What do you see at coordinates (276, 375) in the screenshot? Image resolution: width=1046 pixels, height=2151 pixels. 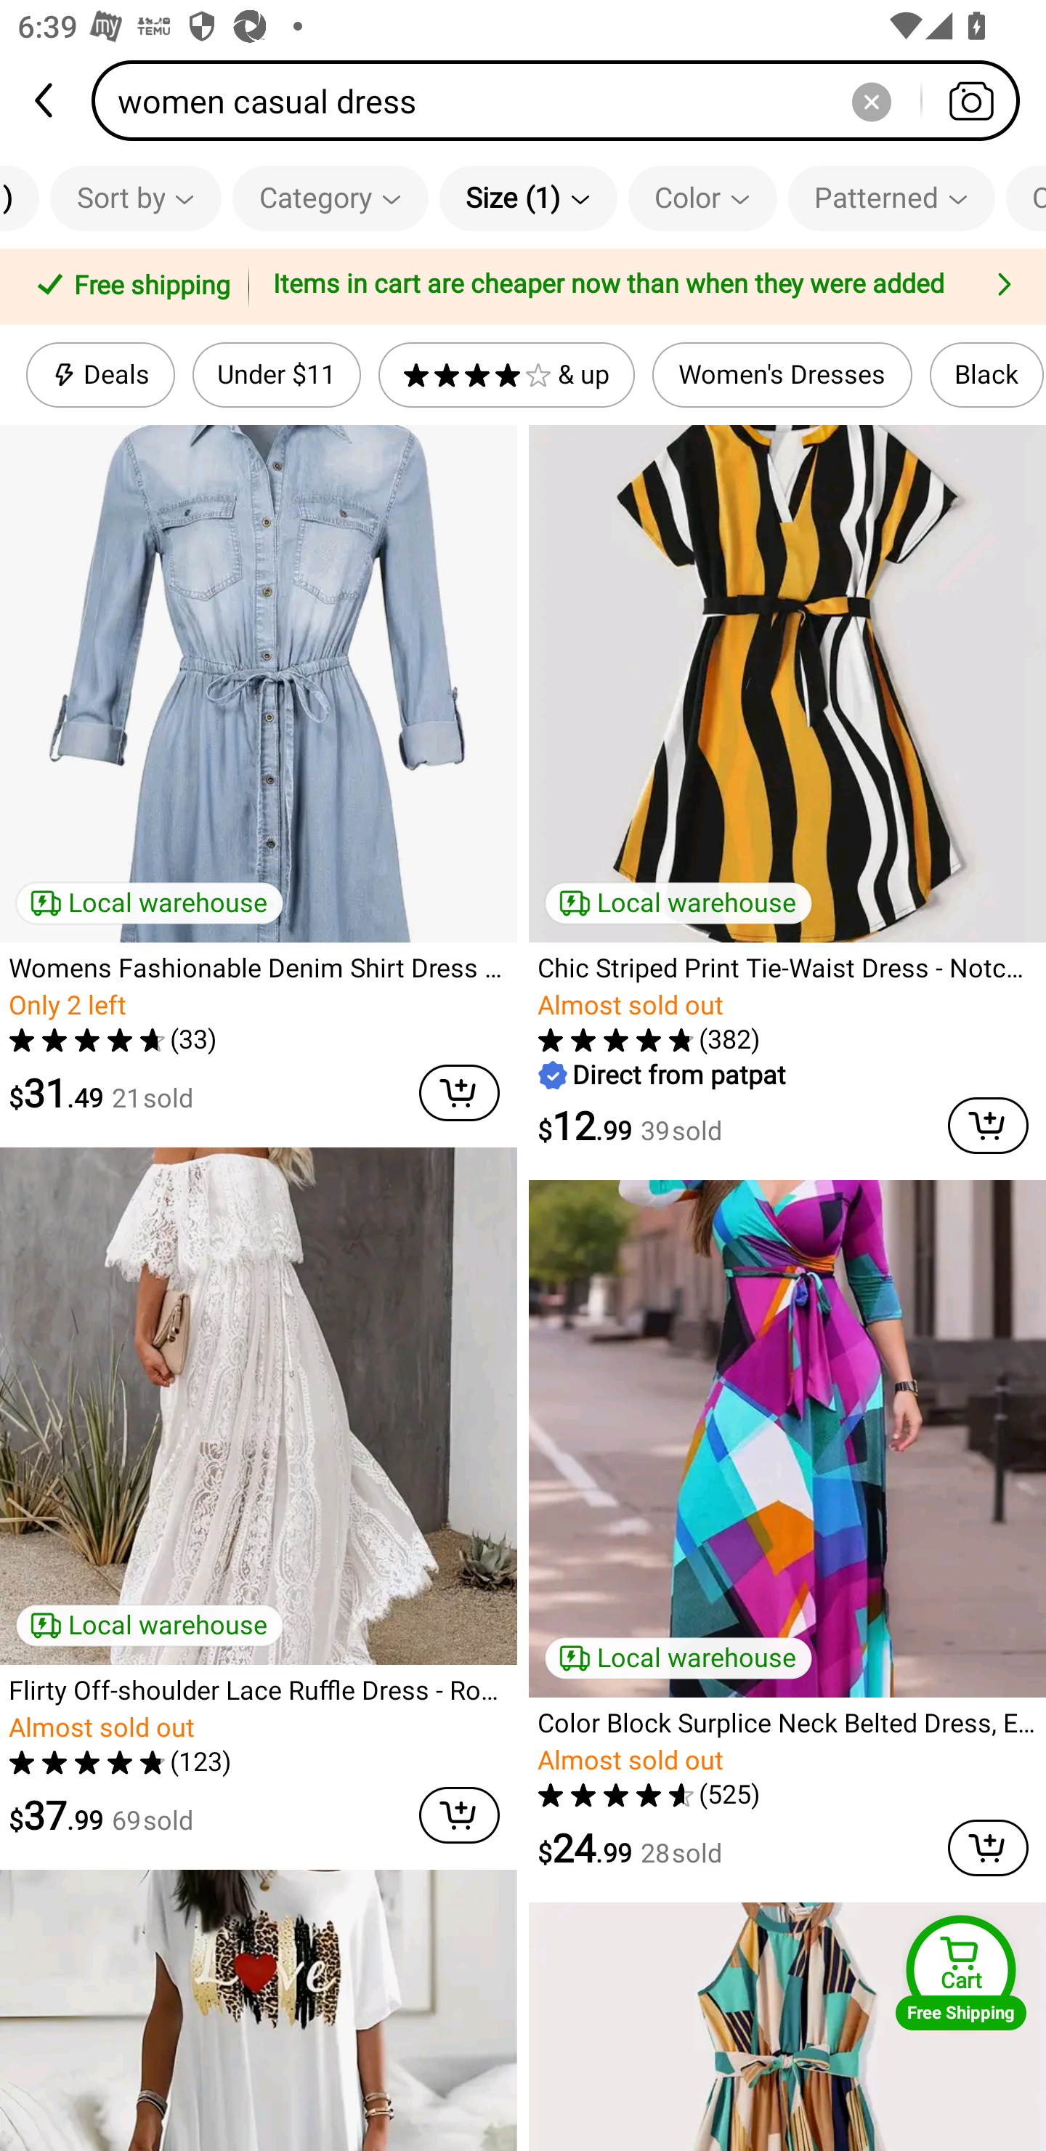 I see `Under $11` at bounding box center [276, 375].